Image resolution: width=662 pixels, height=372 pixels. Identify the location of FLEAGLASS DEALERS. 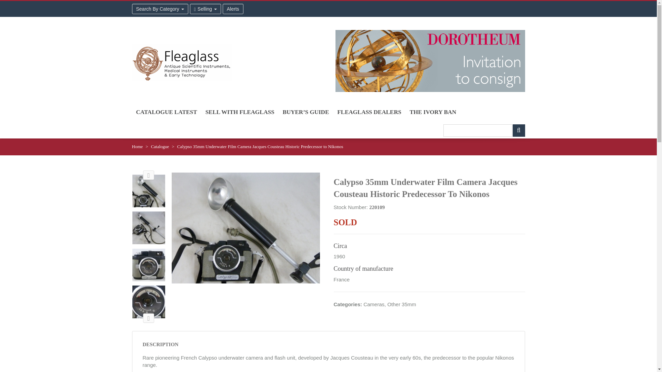
(369, 112).